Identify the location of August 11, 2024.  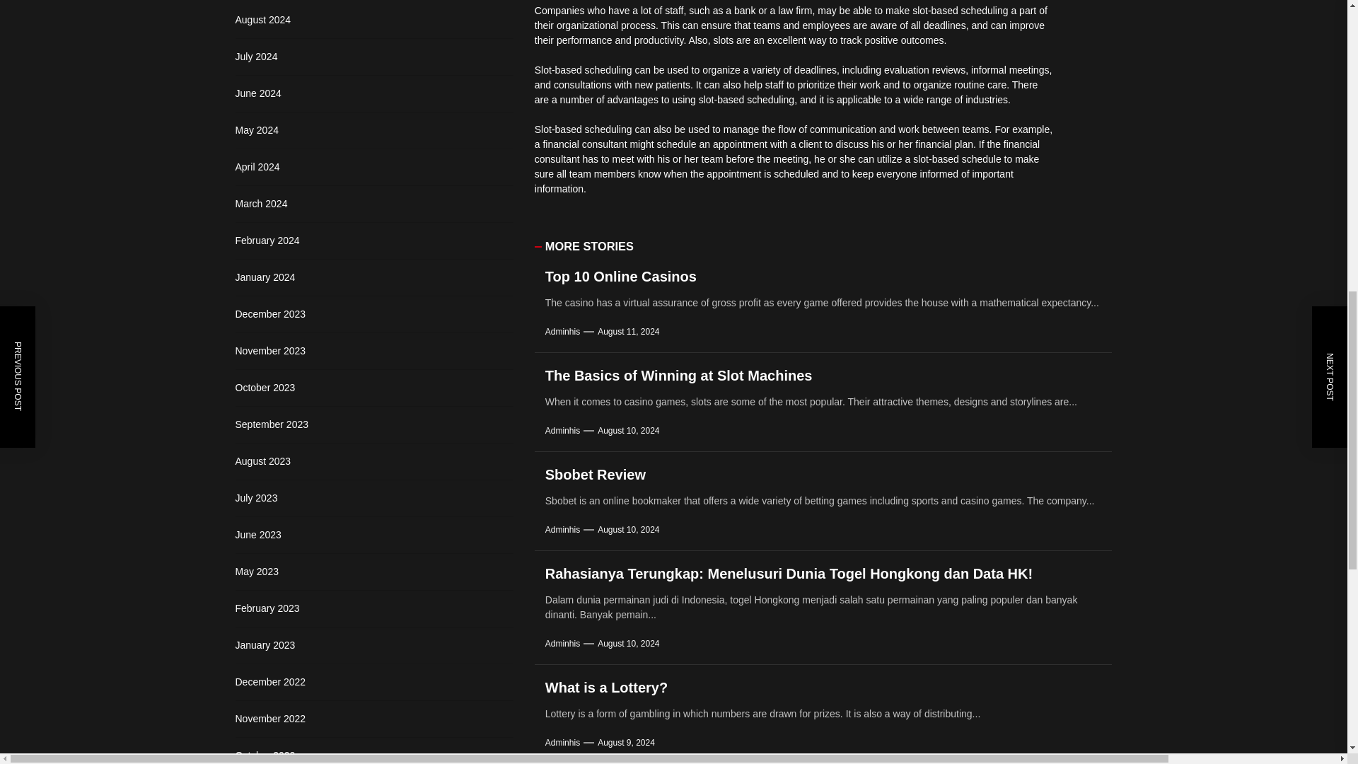
(628, 332).